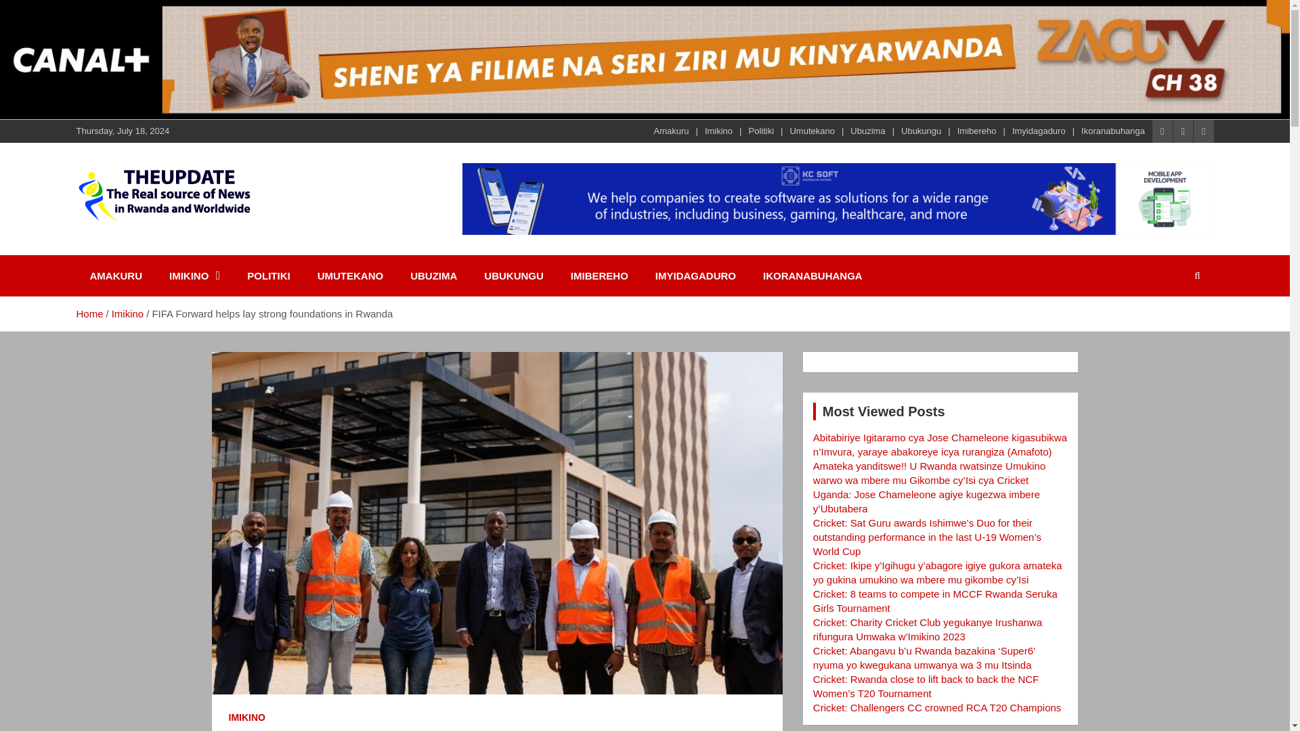 This screenshot has width=1300, height=731. Describe the element at coordinates (195, 275) in the screenshot. I see `IMIKINO` at that location.